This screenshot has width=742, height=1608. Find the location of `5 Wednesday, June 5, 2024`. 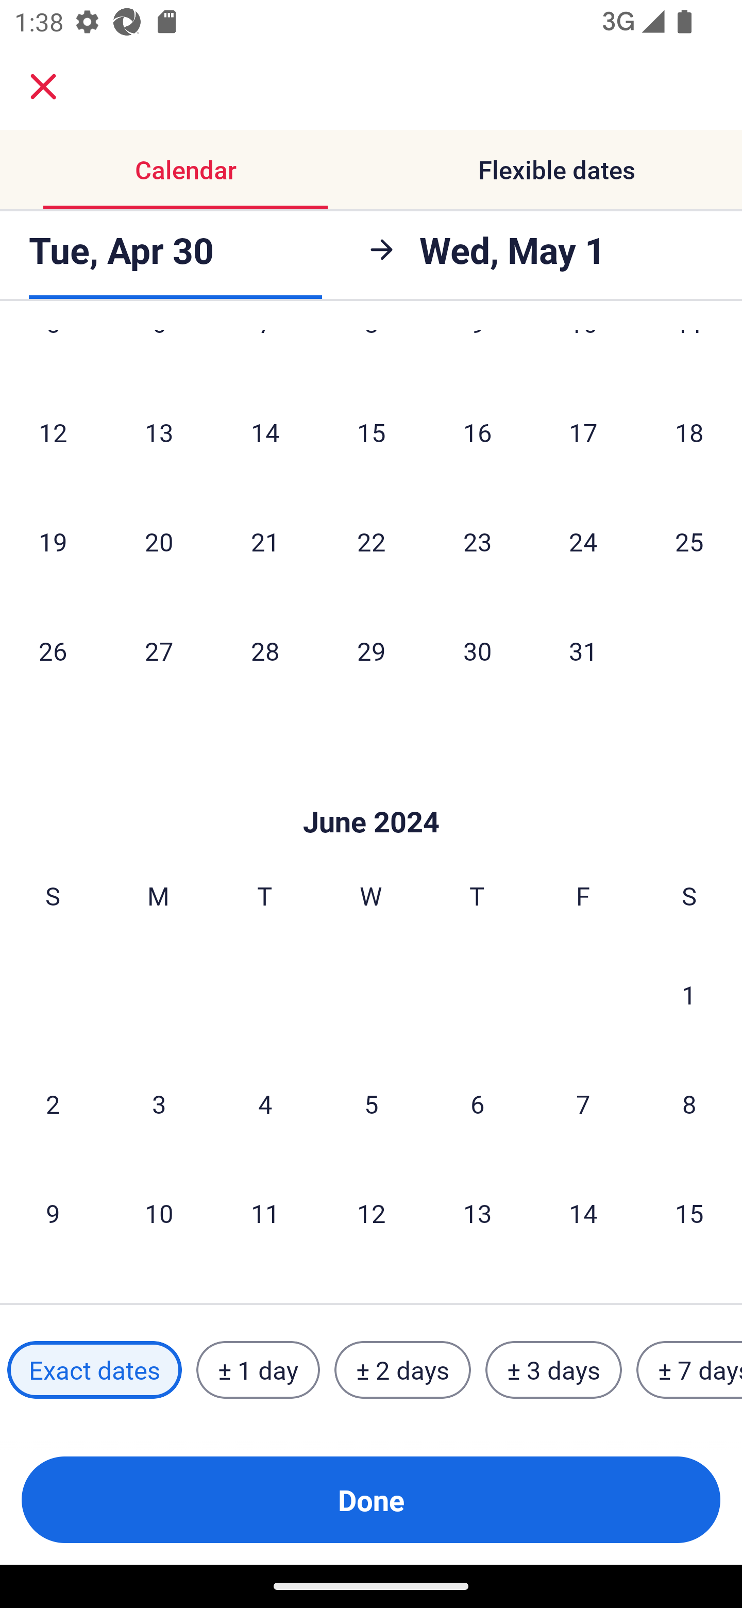

5 Wednesday, June 5, 2024 is located at coordinates (371, 1104).